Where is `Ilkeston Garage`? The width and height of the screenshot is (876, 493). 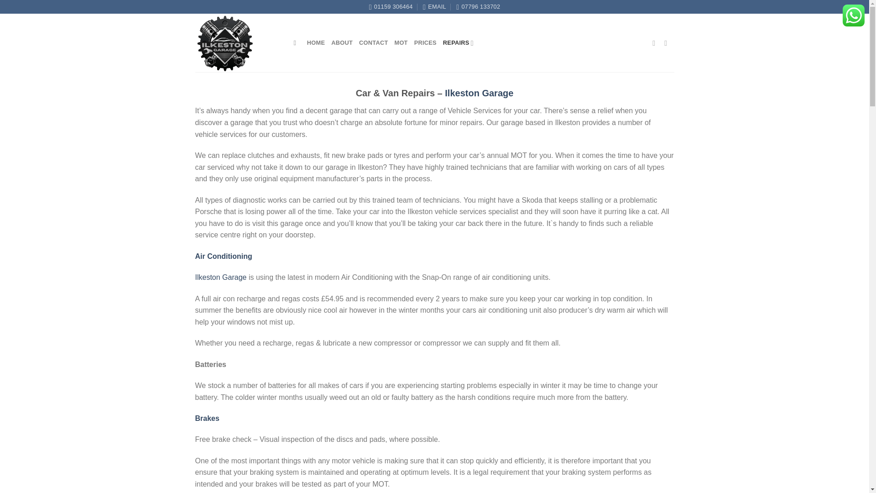 Ilkeston Garage is located at coordinates (221, 277).